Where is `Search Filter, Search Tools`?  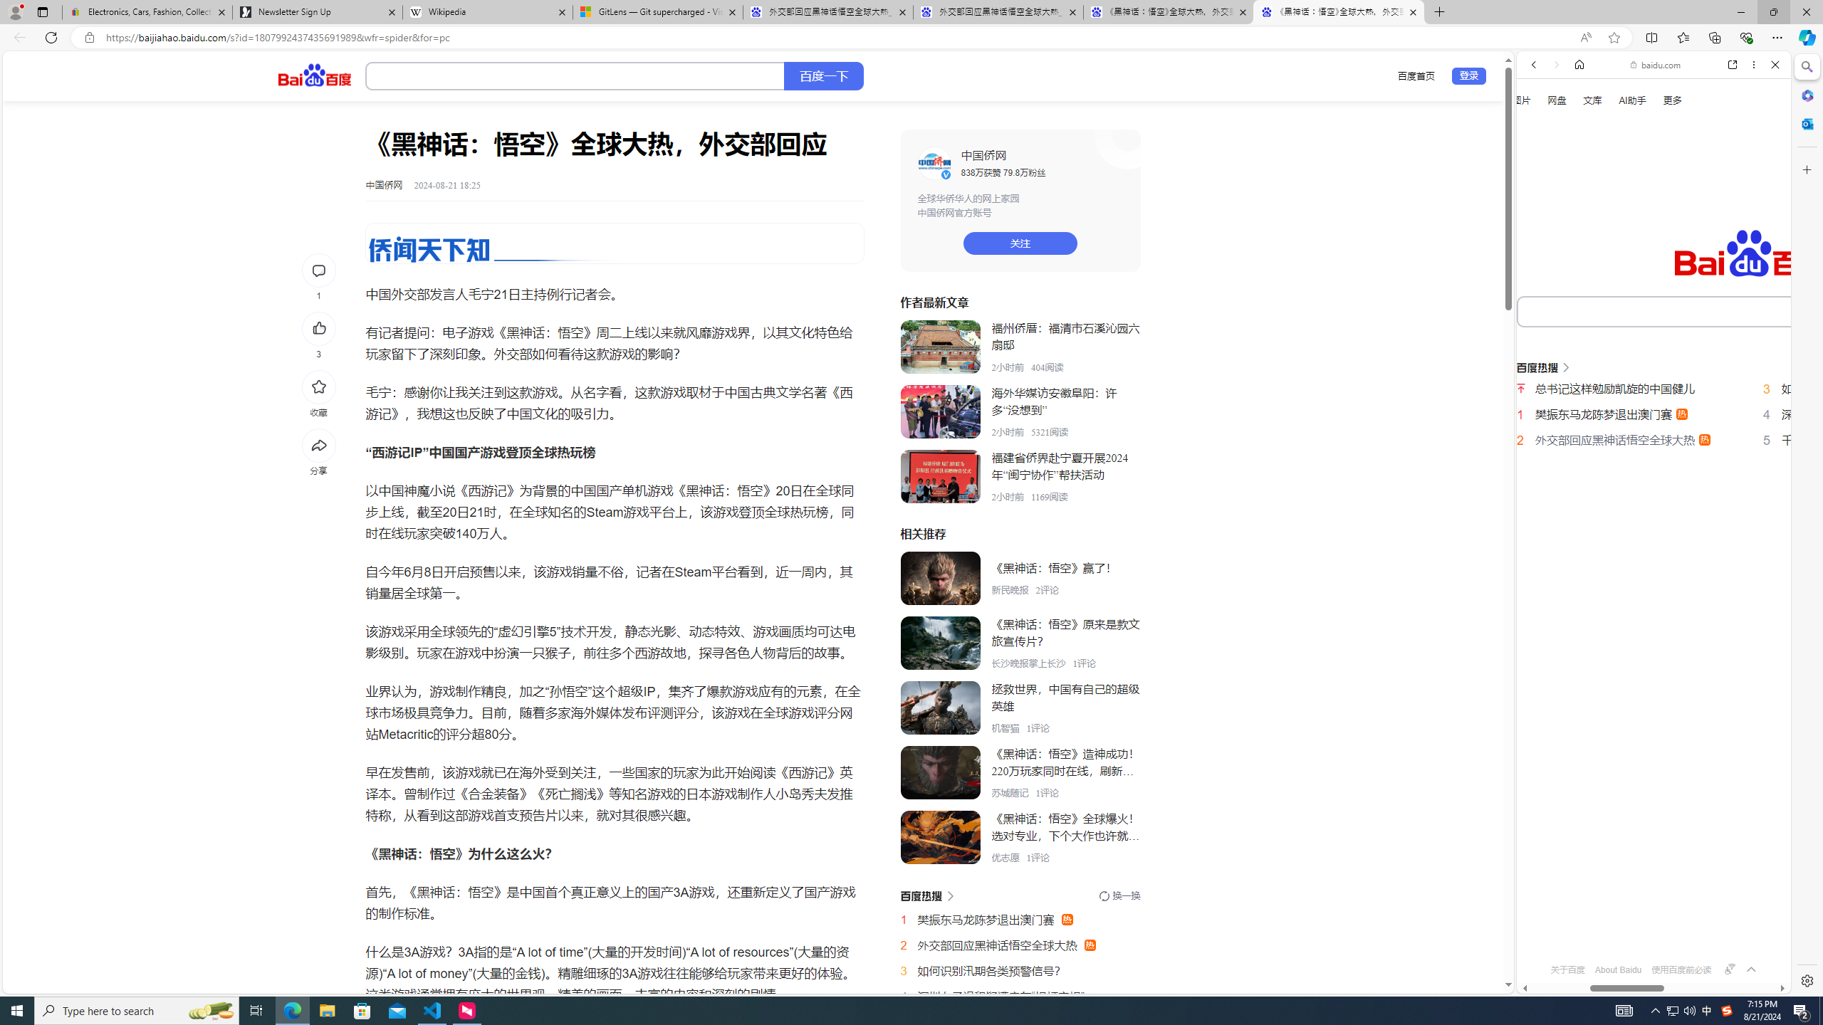 Search Filter, Search Tools is located at coordinates (1691, 241).